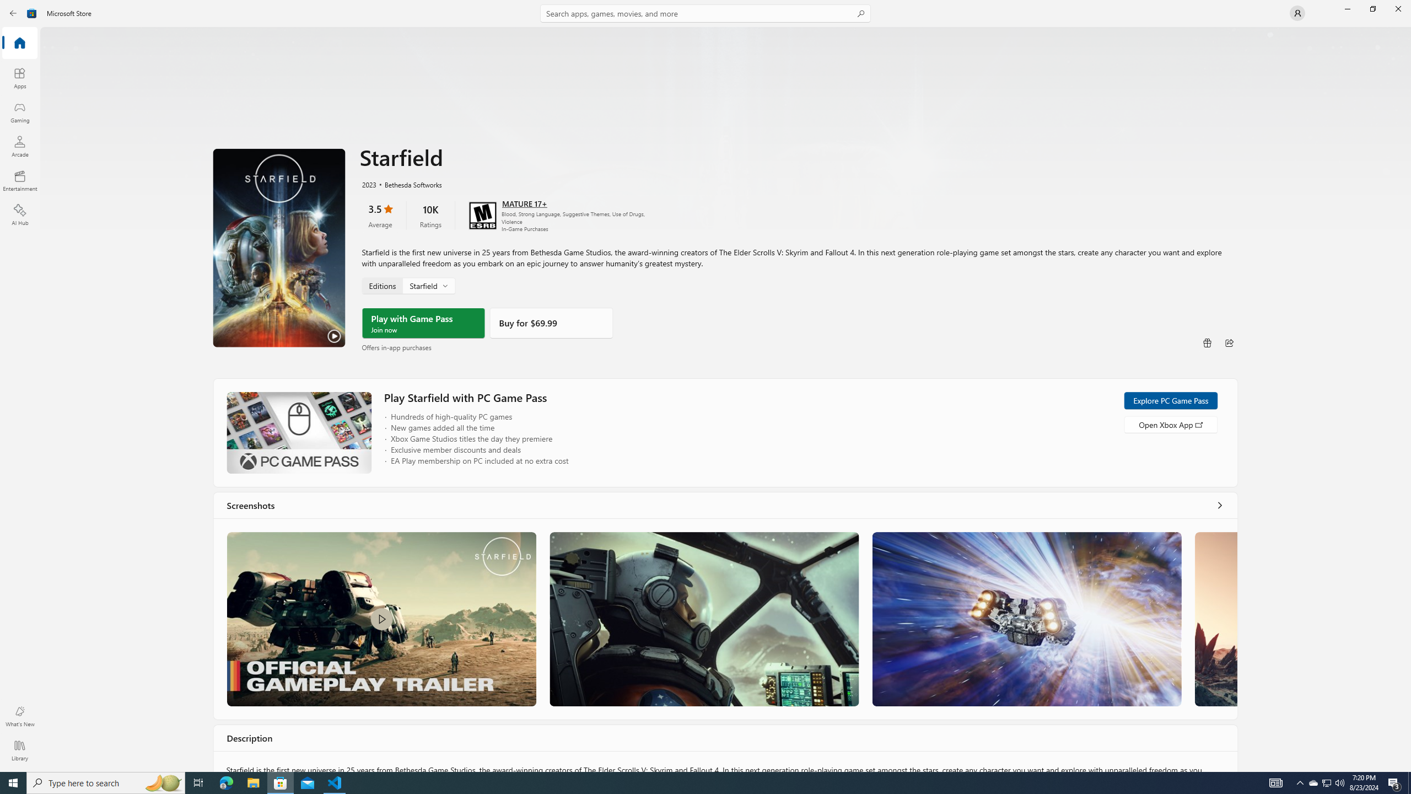  I want to click on See all, so click(1219, 505).